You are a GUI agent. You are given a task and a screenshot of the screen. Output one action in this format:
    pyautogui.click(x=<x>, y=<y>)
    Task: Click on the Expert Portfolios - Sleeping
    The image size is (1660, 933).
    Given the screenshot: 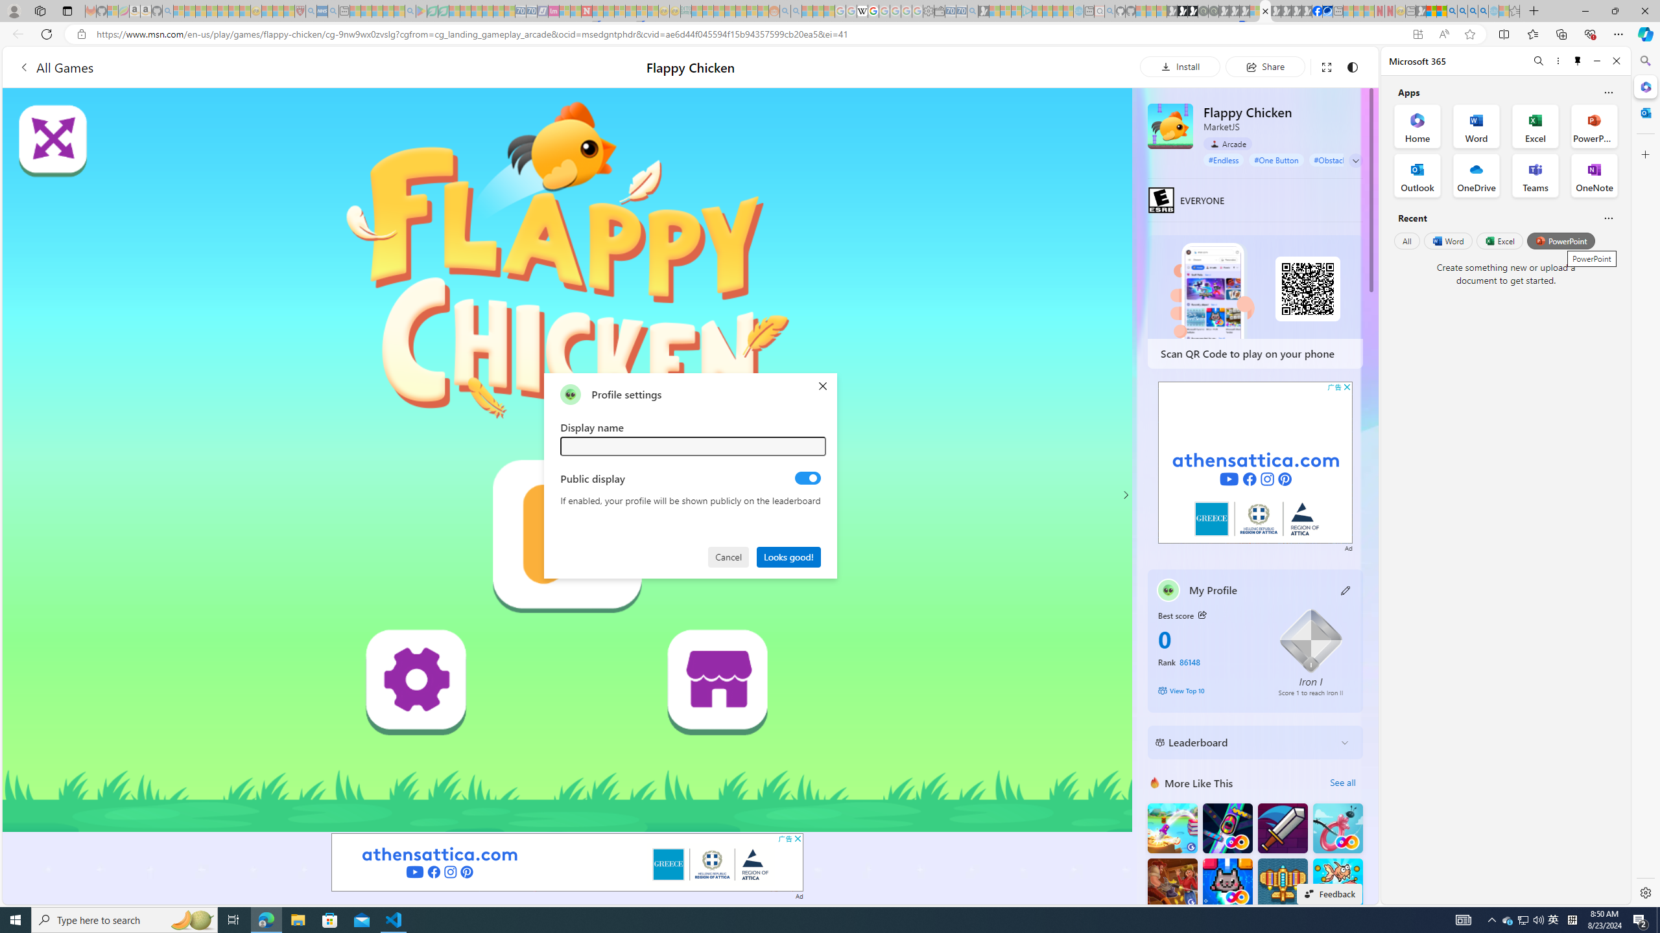 What is the action you would take?
    pyautogui.click(x=729, y=11)
    